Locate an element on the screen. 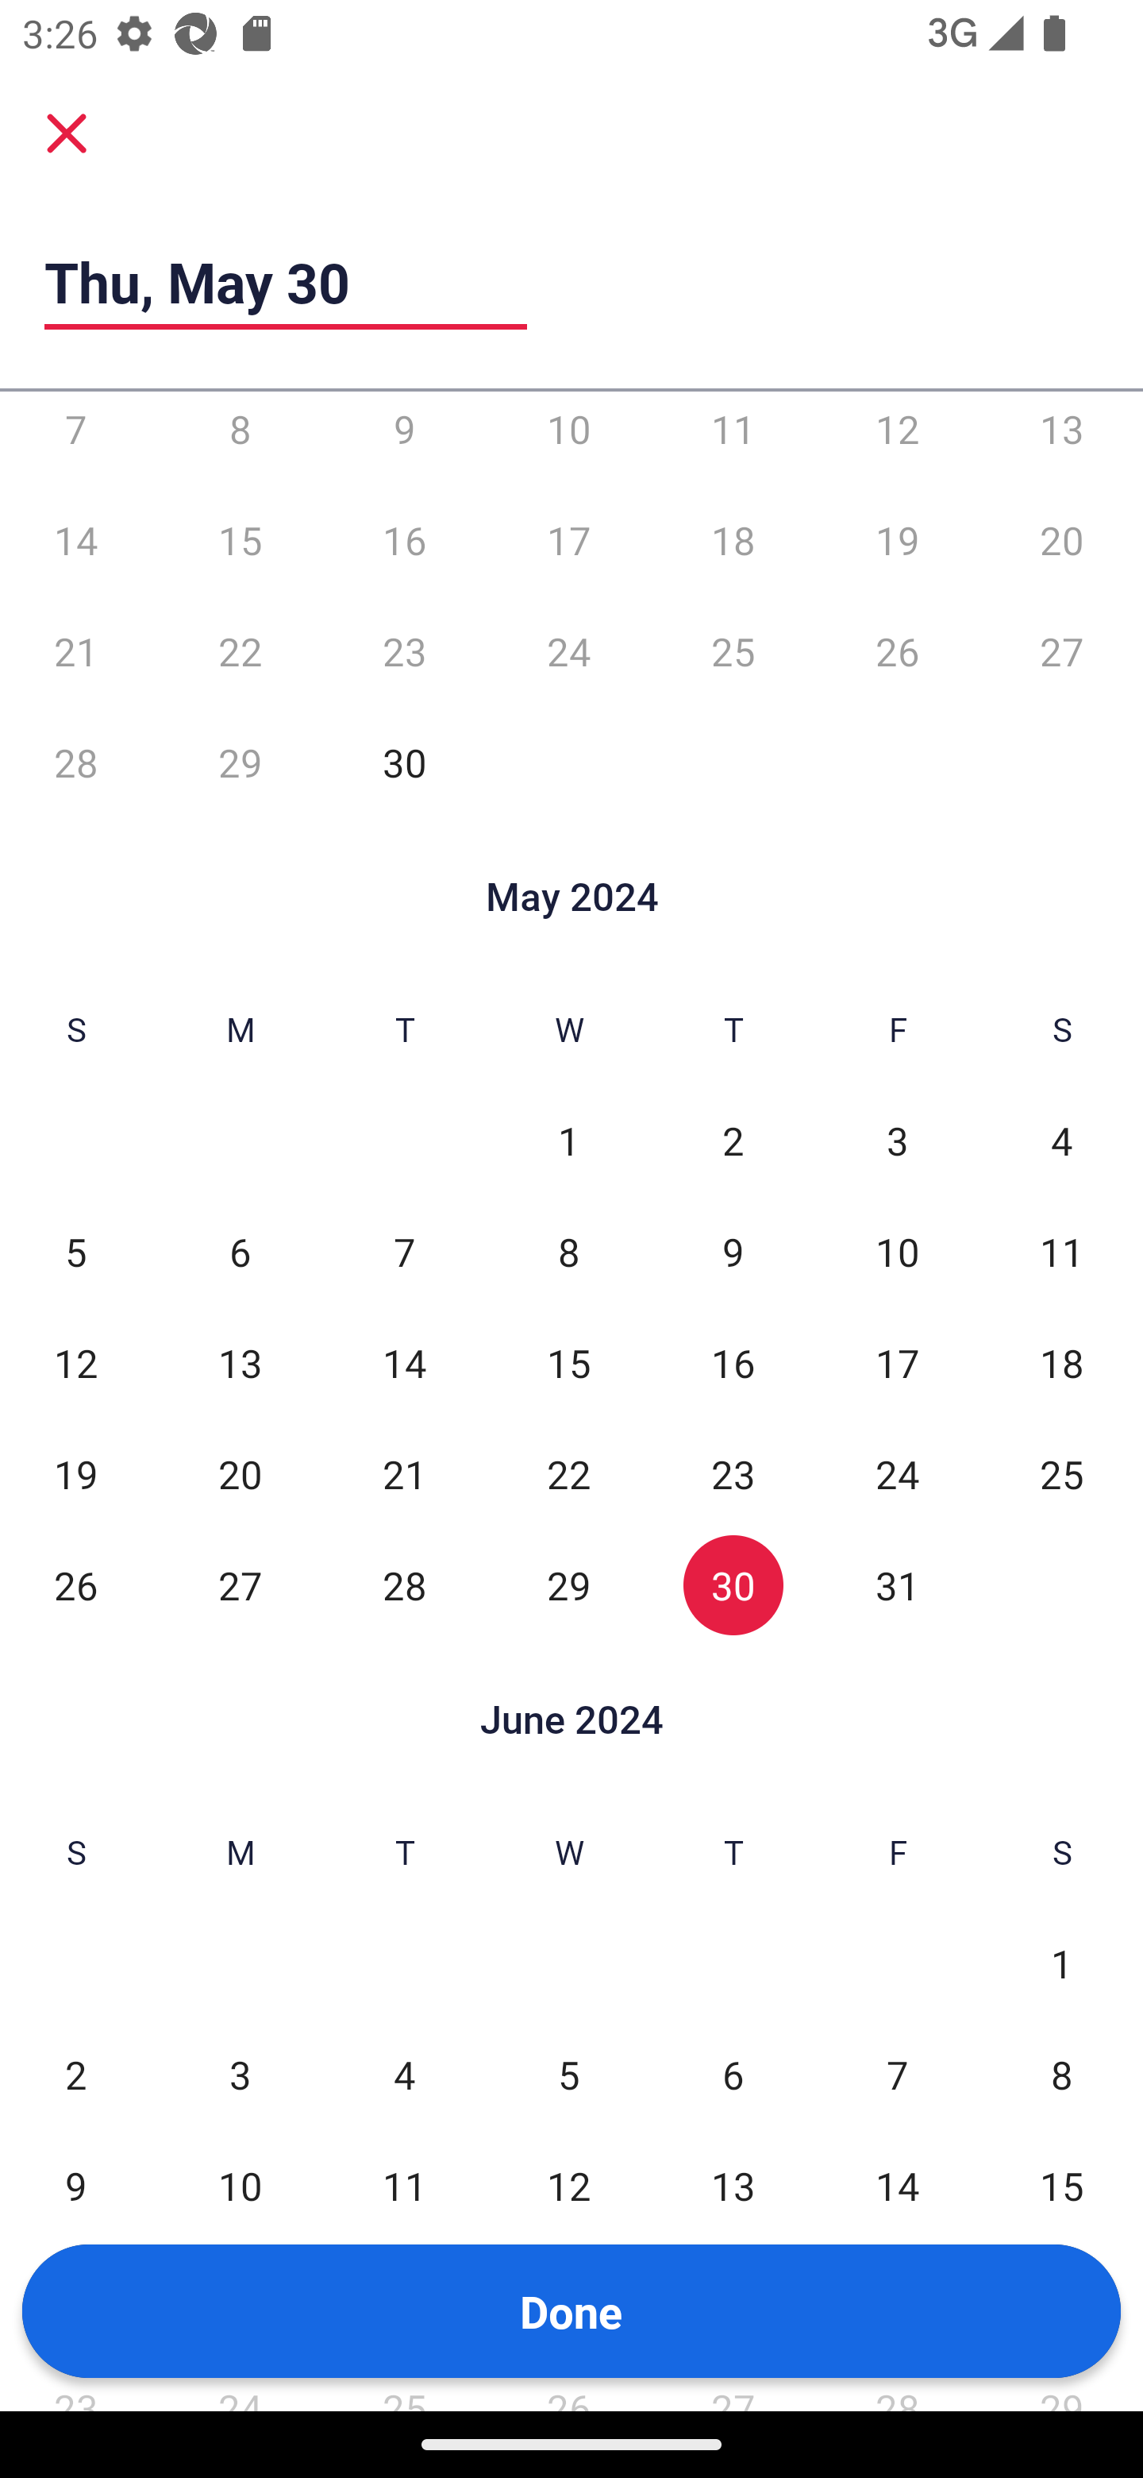 The width and height of the screenshot is (1143, 2478). 12 Sun, May 12, Not Selected is located at coordinates (75, 1363).